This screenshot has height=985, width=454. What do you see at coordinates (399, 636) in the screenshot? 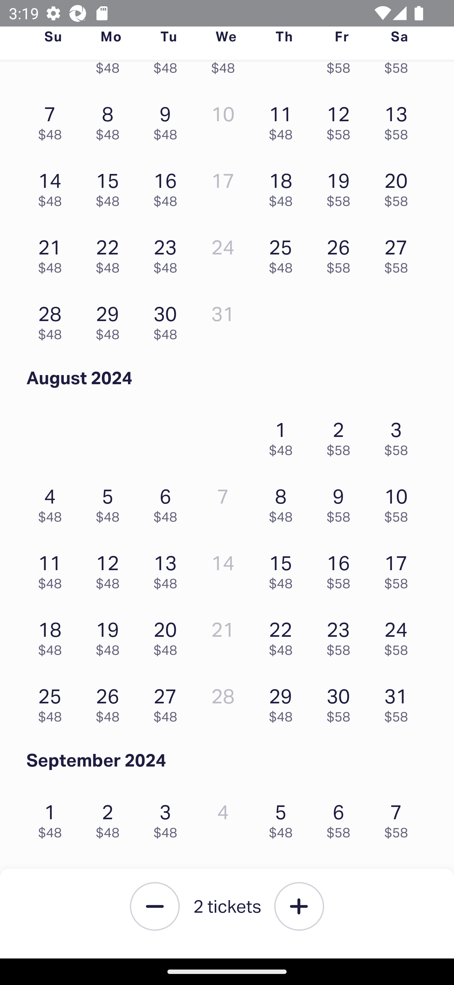
I see `24 $58` at bounding box center [399, 636].